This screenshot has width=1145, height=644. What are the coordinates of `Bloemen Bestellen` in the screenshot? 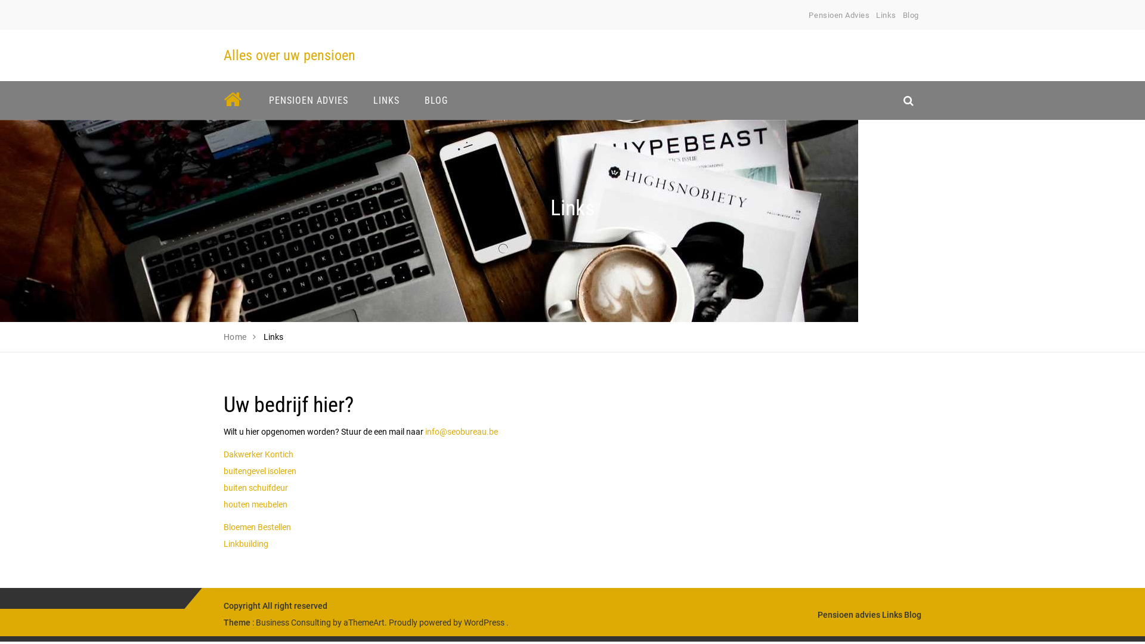 It's located at (258, 527).